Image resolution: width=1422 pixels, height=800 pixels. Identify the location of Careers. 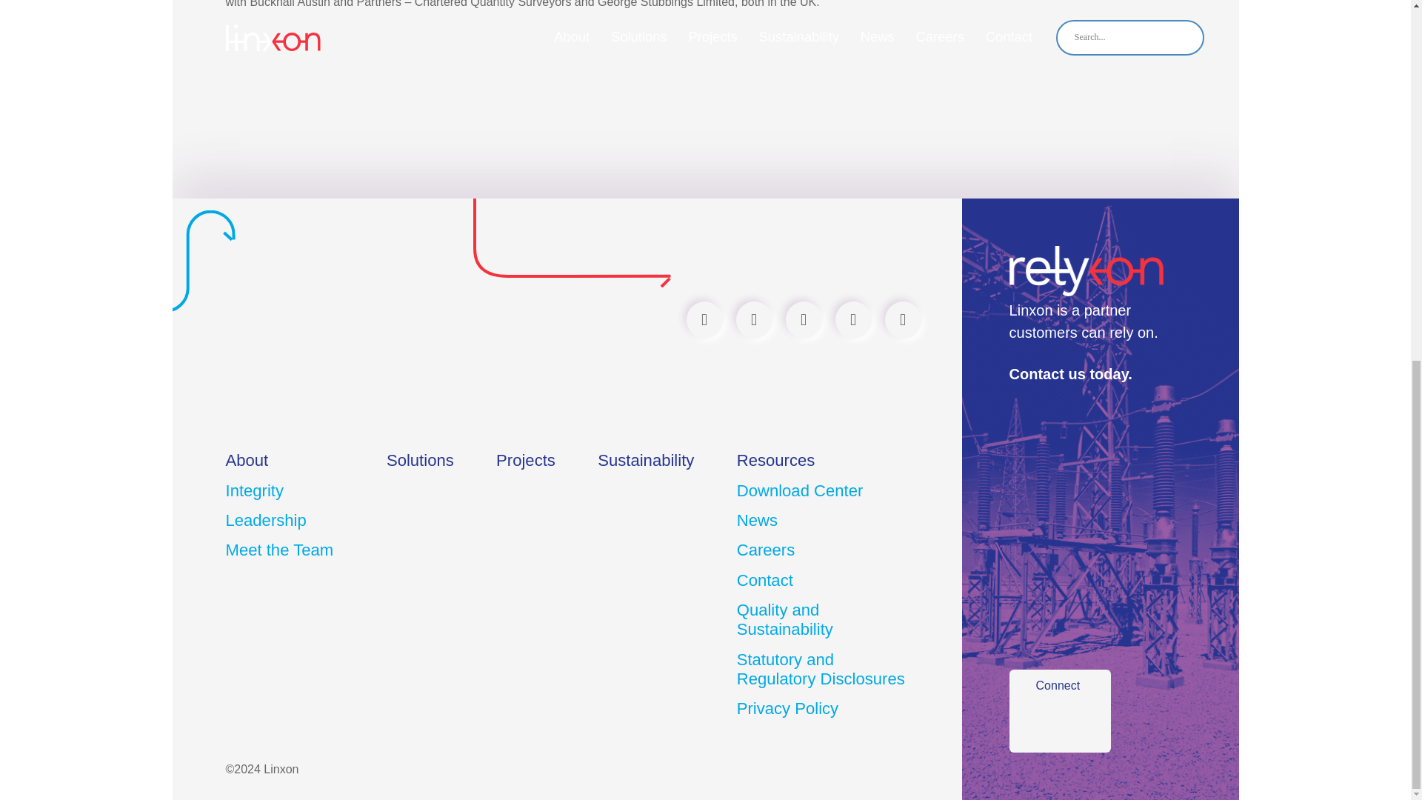
(766, 553).